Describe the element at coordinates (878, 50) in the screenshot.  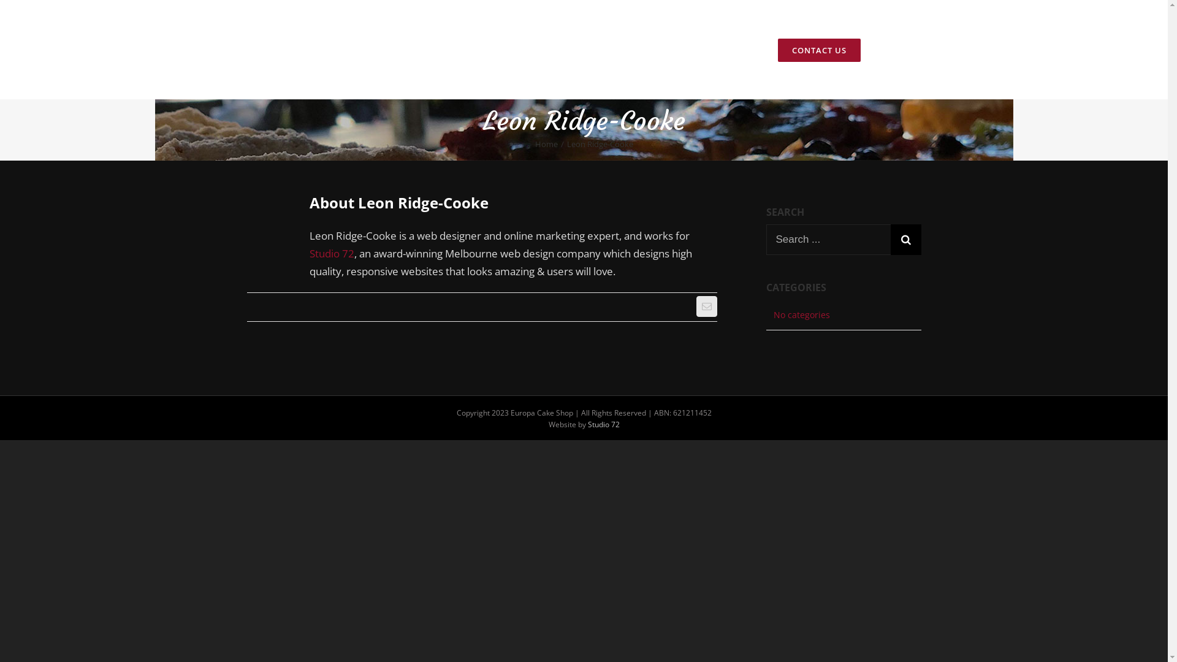
I see `Follow us on Facebook` at that location.